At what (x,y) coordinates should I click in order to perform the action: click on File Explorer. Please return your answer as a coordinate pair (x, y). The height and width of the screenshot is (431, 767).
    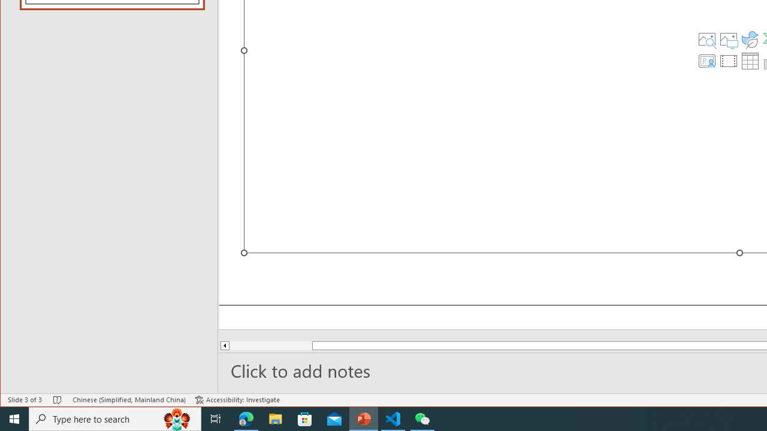
    Looking at the image, I should click on (276, 419).